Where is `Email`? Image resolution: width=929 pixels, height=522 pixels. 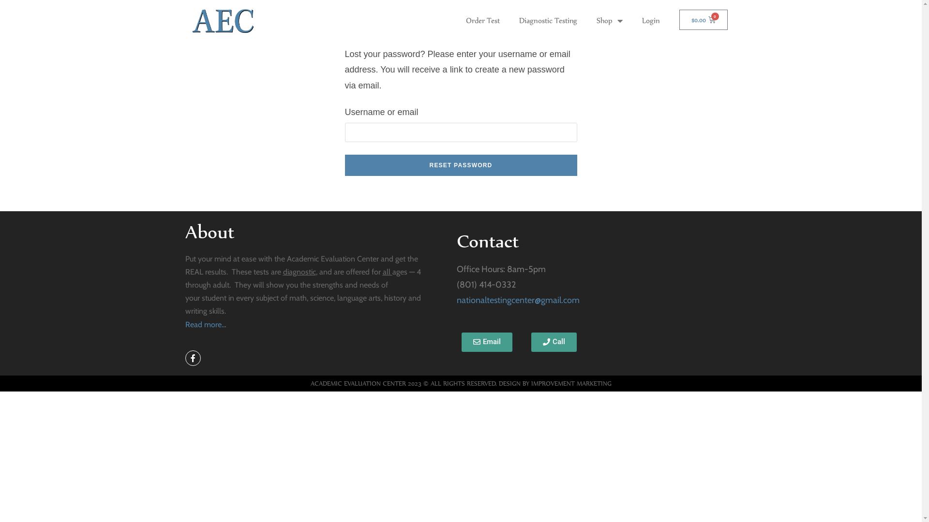 Email is located at coordinates (487, 342).